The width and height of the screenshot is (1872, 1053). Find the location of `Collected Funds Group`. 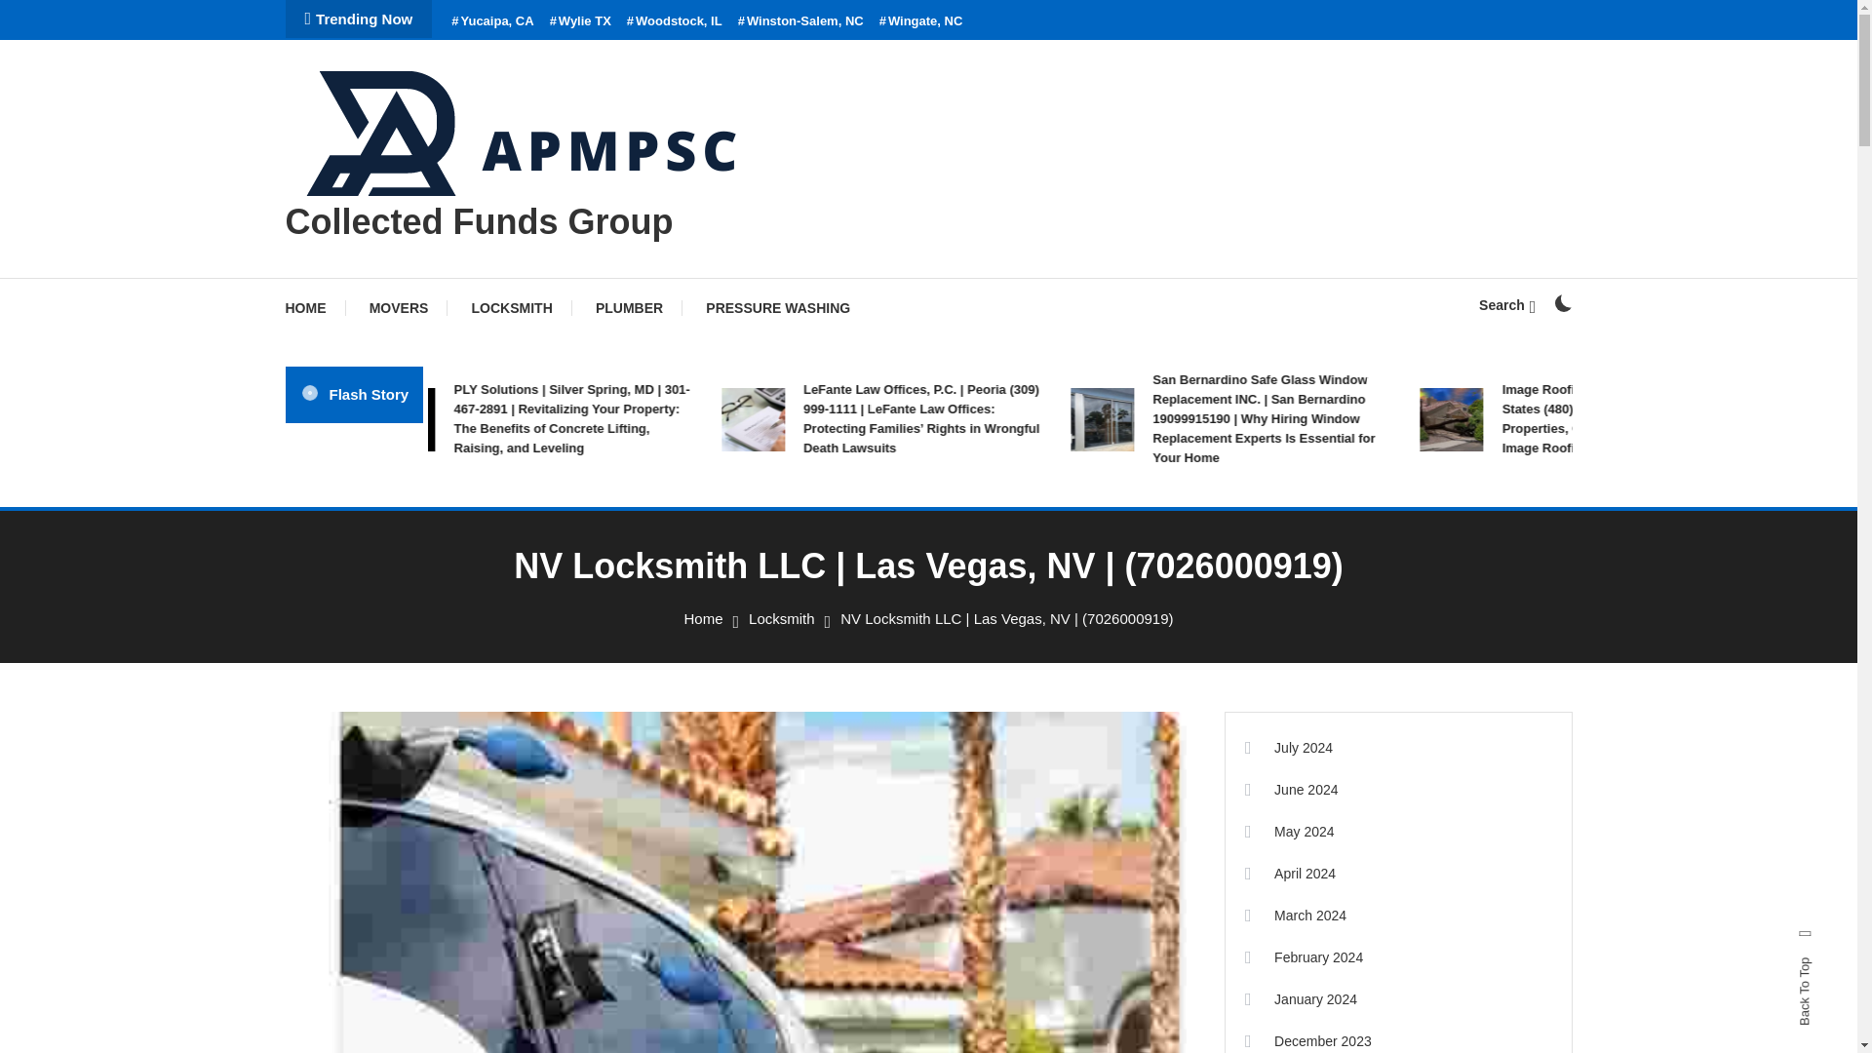

Collected Funds Group is located at coordinates (478, 222).